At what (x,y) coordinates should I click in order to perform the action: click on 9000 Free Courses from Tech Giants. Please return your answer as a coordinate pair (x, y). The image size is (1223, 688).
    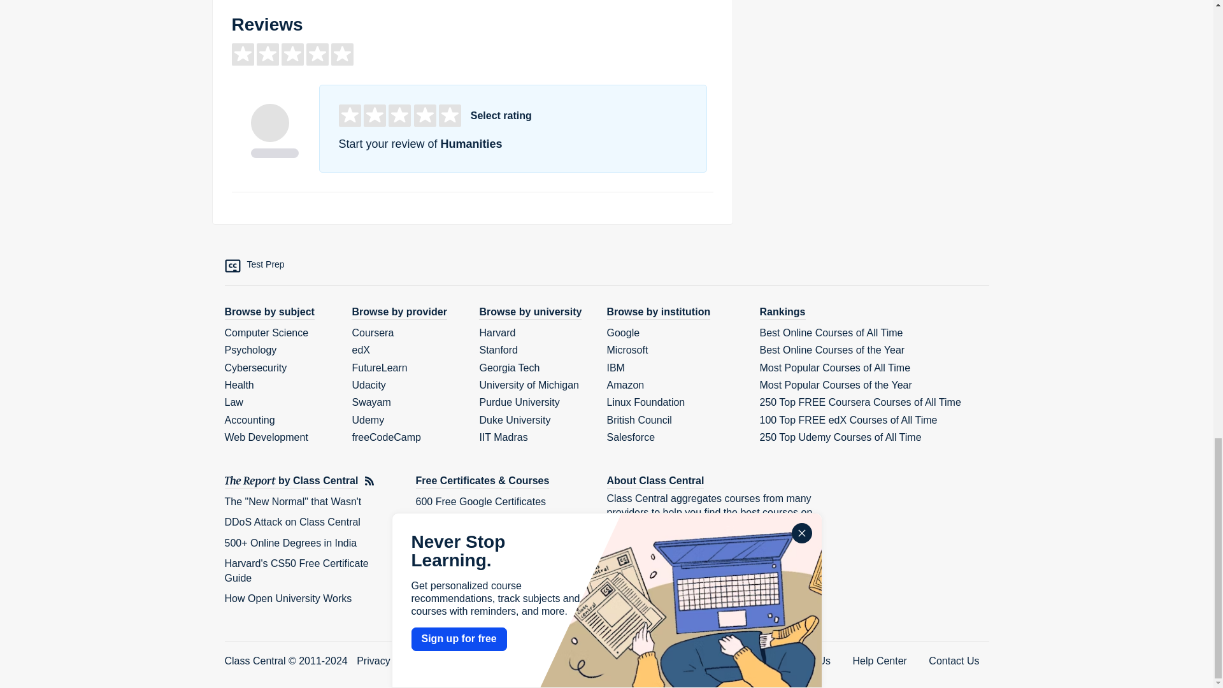
    Looking at the image, I should click on (498, 522).